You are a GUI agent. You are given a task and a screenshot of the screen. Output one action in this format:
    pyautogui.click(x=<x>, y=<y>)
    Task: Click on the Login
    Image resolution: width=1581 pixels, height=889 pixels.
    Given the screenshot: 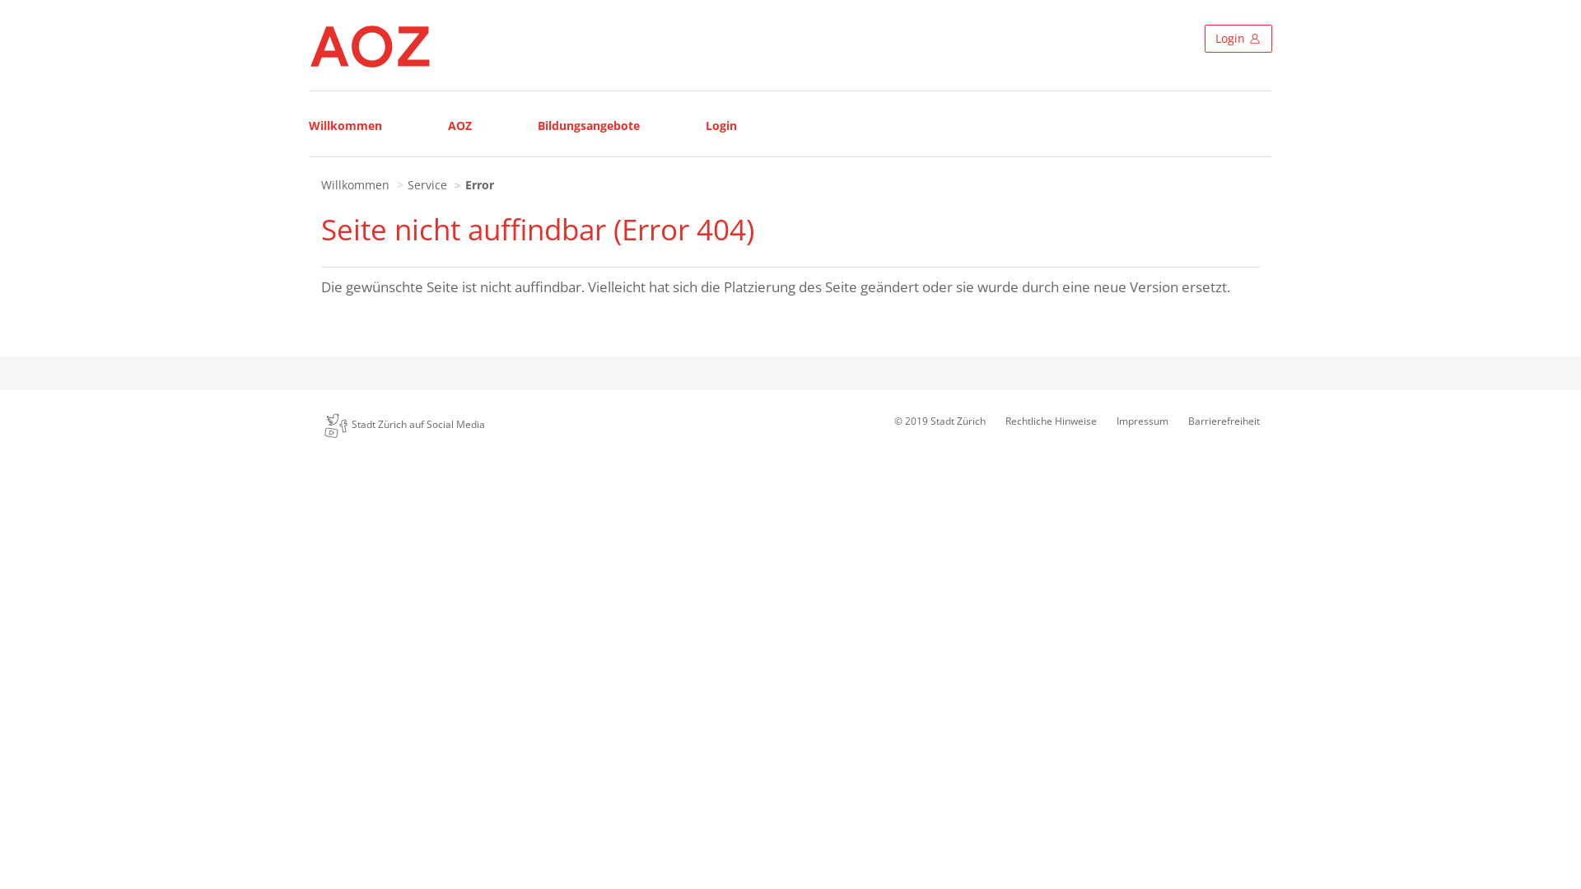 What is the action you would take?
    pyautogui.click(x=721, y=123)
    